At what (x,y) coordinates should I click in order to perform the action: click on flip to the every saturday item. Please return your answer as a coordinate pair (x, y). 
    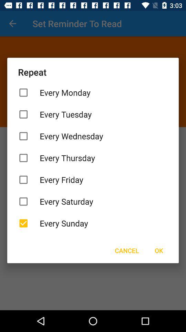
    Looking at the image, I should click on (93, 201).